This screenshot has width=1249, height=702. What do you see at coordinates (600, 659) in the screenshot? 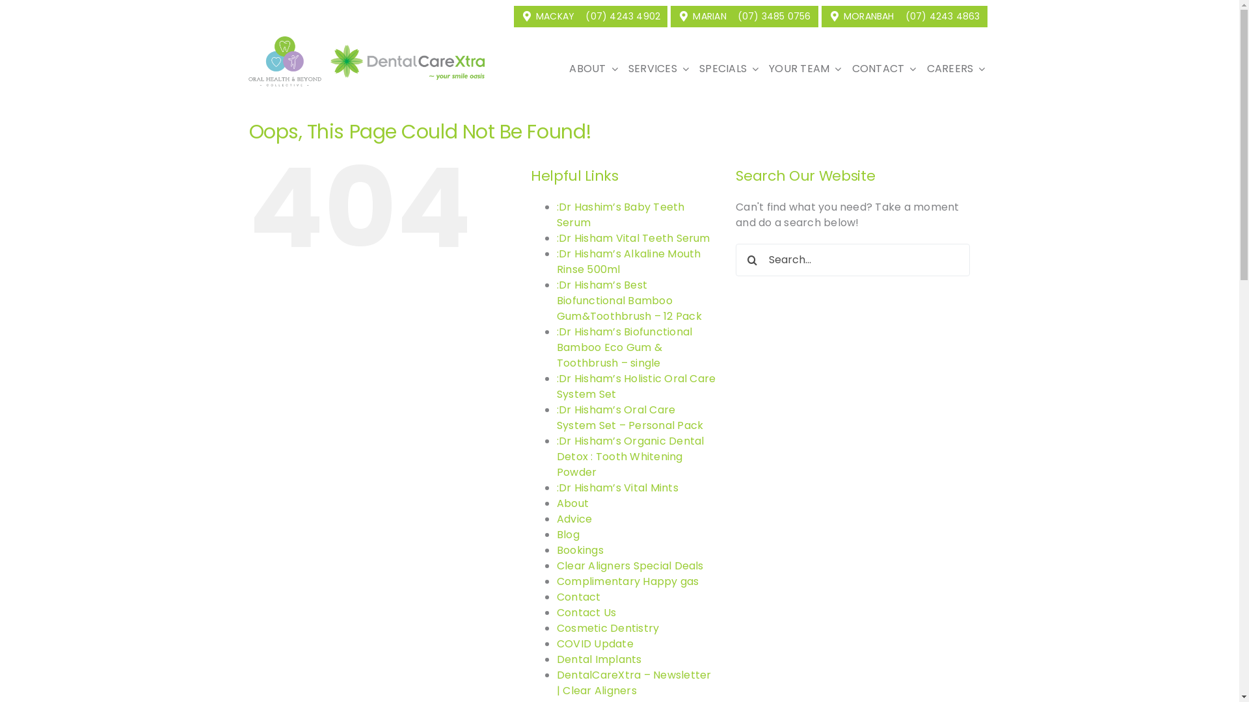
I see `Dental Implants` at bounding box center [600, 659].